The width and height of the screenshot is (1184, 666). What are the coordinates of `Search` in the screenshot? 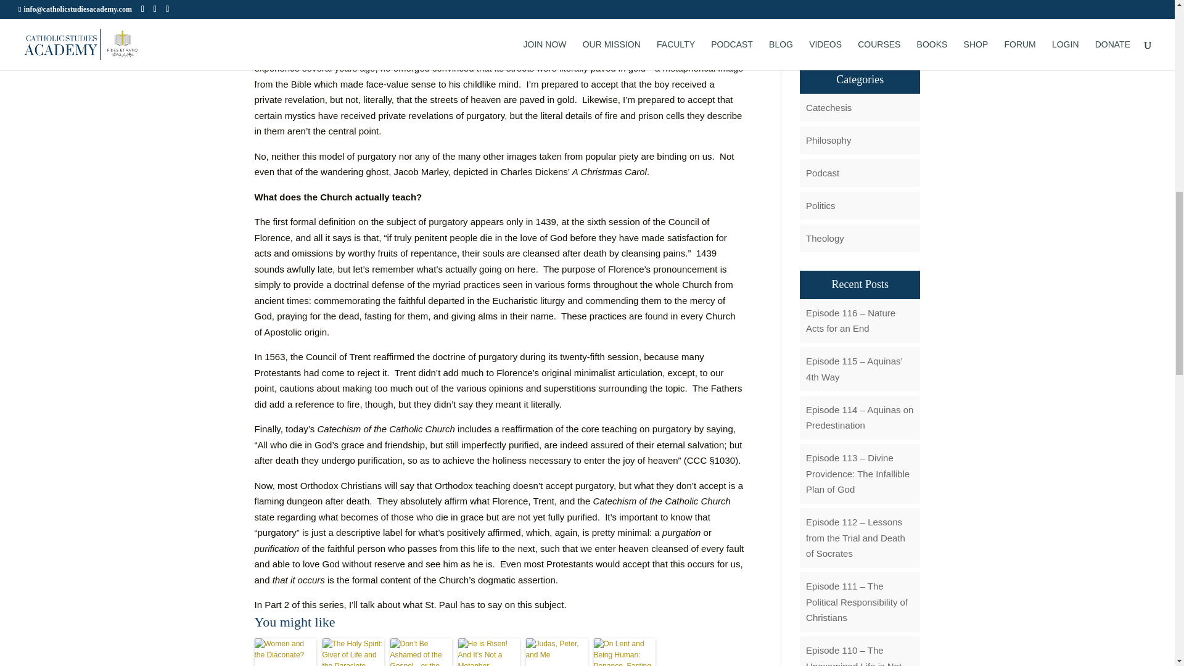 It's located at (900, 35).